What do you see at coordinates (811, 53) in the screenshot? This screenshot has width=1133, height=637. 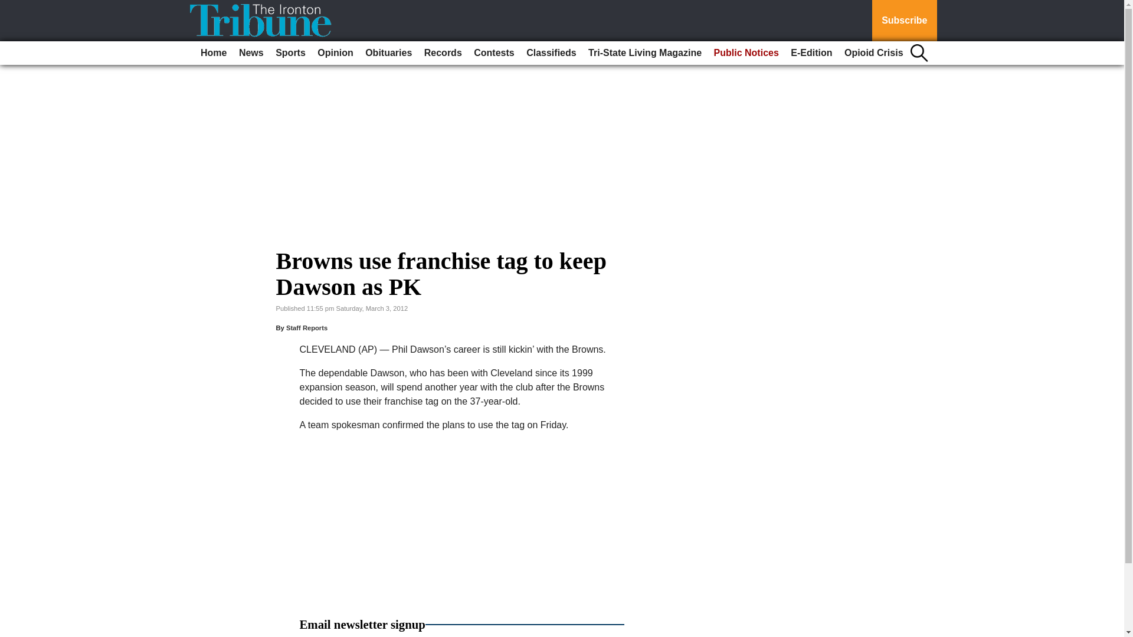 I see `E-Edition` at bounding box center [811, 53].